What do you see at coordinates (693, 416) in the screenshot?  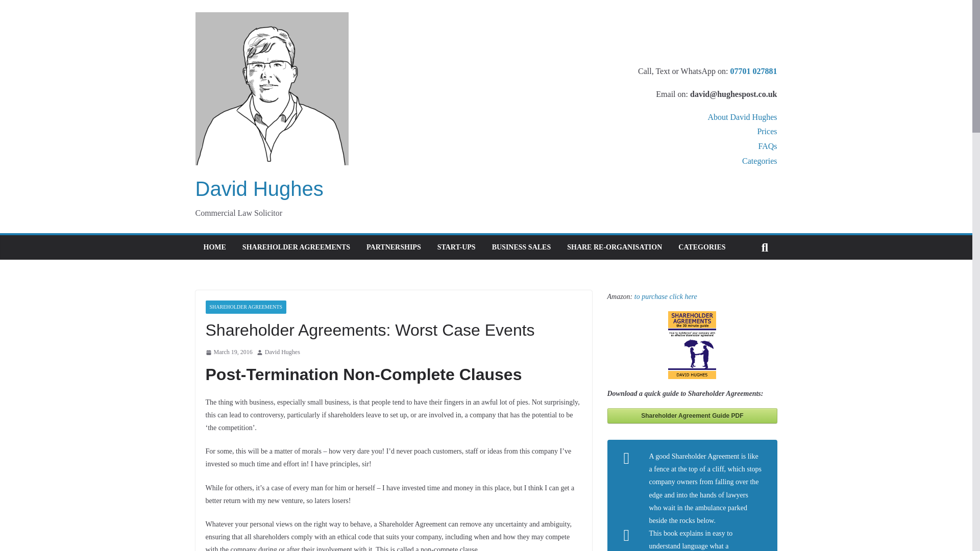 I see `Shareholder Agreement Guide PDF` at bounding box center [693, 416].